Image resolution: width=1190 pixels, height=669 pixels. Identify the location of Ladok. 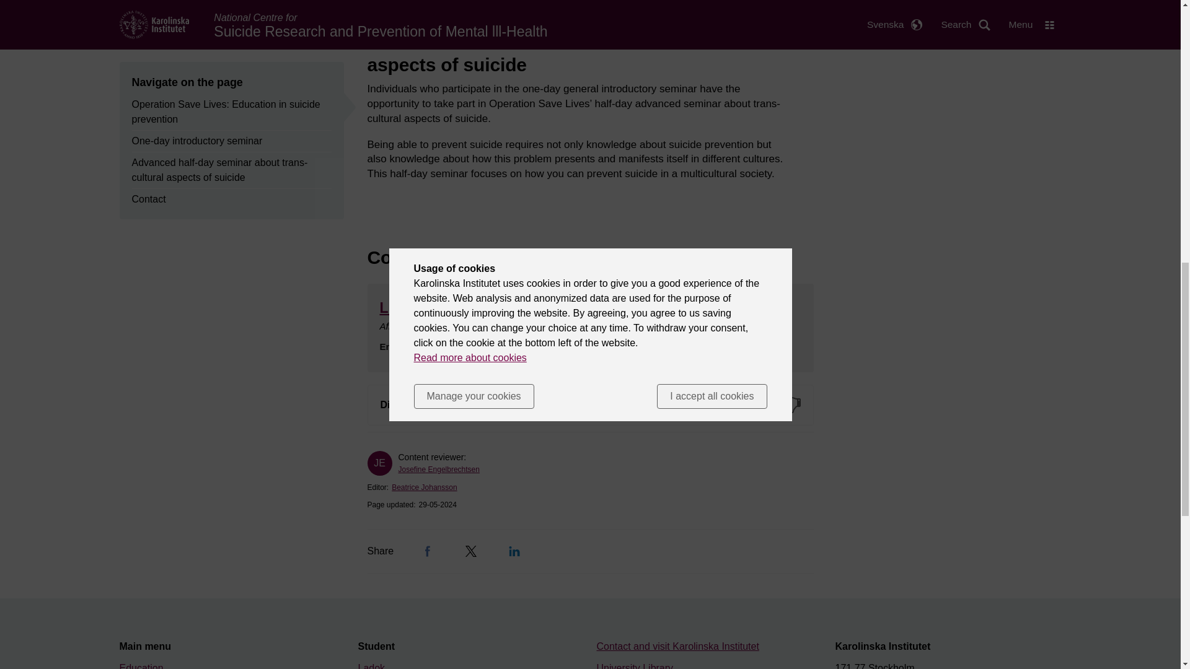
(372, 666).